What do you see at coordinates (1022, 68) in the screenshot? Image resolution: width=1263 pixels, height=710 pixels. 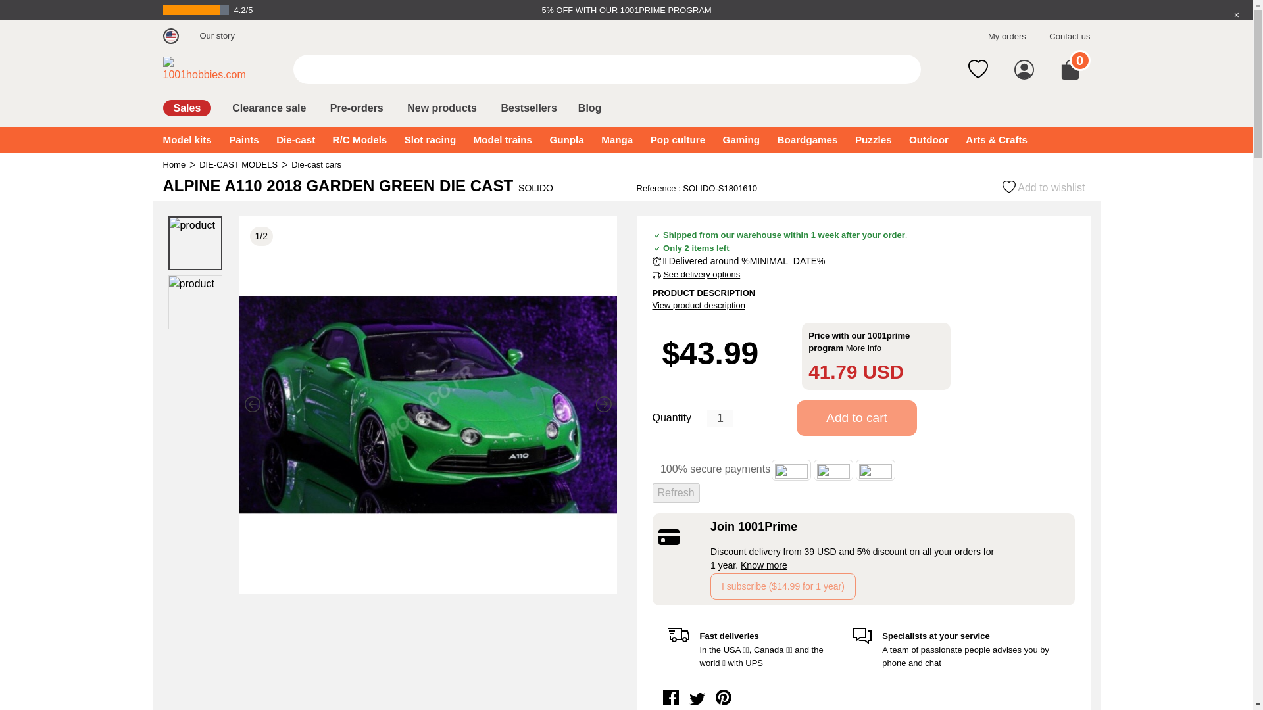 I see `Log in to your customer account` at bounding box center [1022, 68].